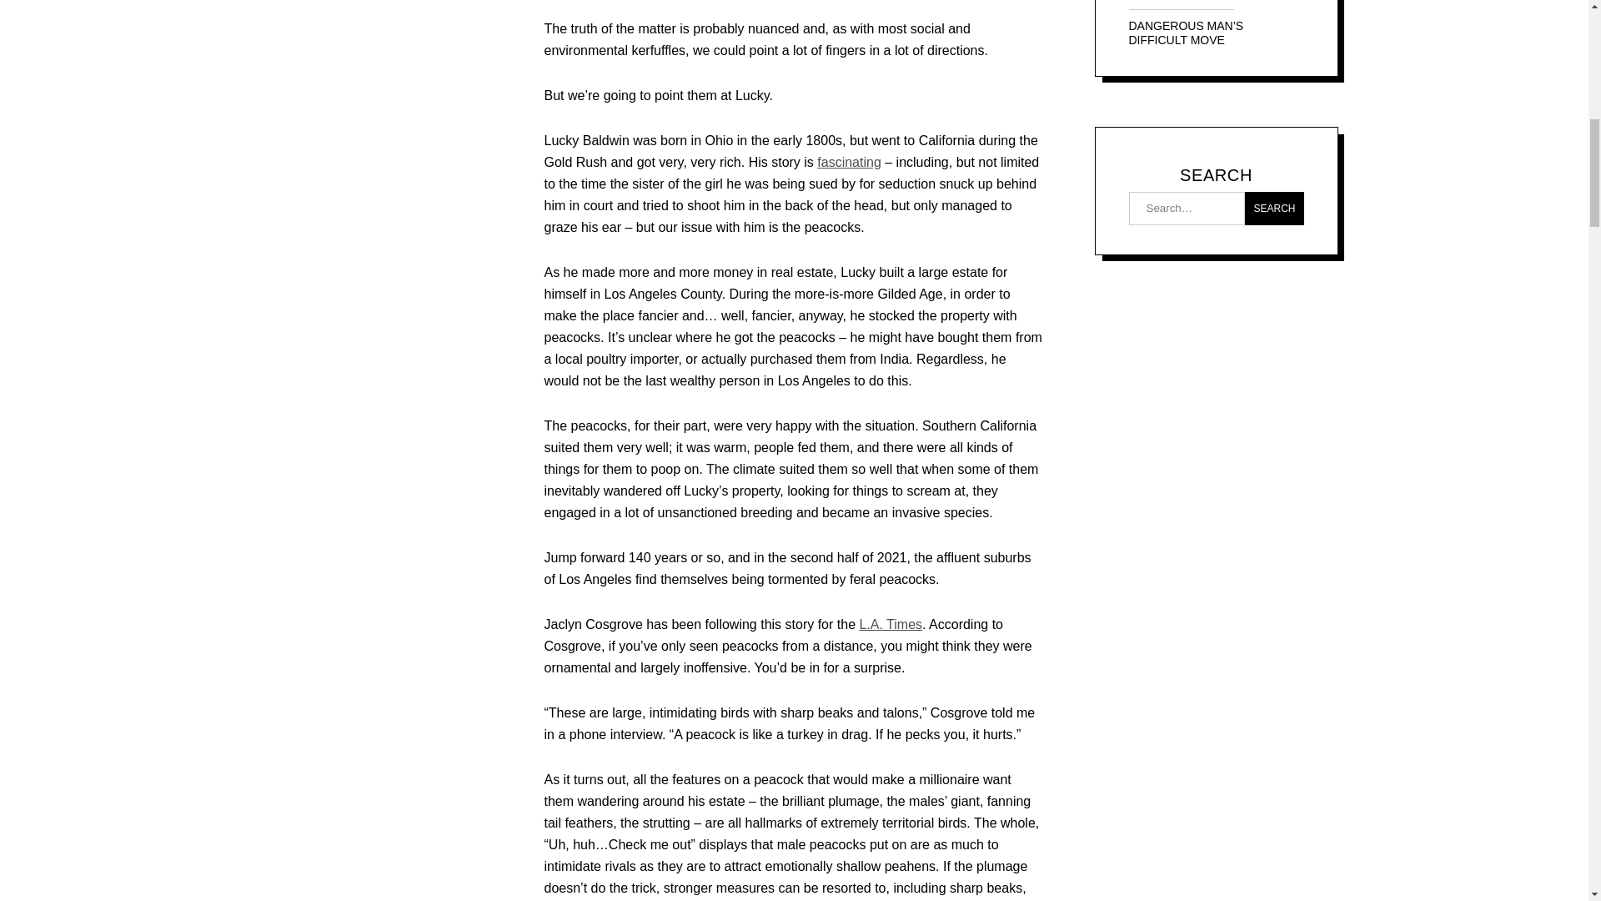 This screenshot has width=1601, height=901. I want to click on fascinating, so click(849, 162).